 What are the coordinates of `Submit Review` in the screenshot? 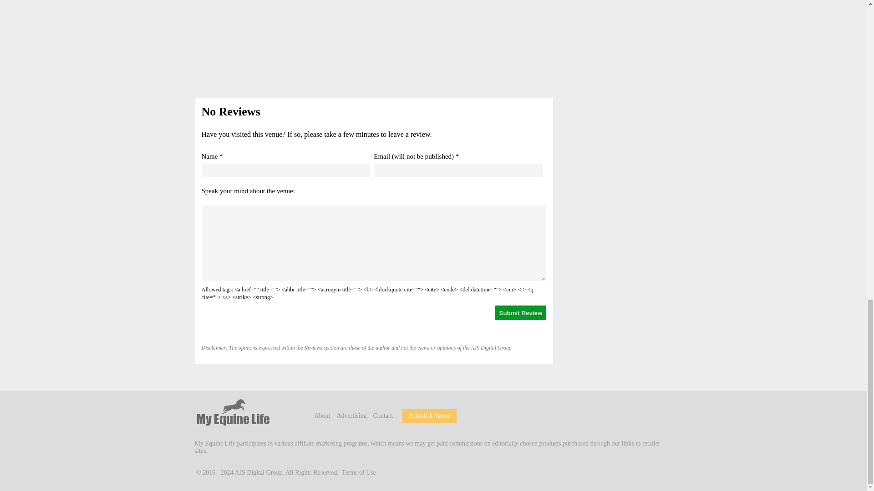 It's located at (521, 313).